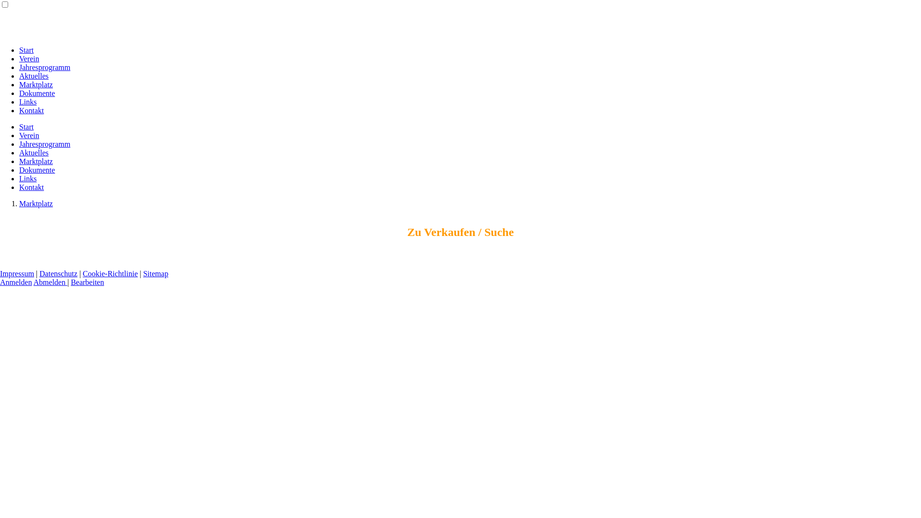 This screenshot has width=921, height=518. I want to click on Jahresprogramm, so click(45, 67).